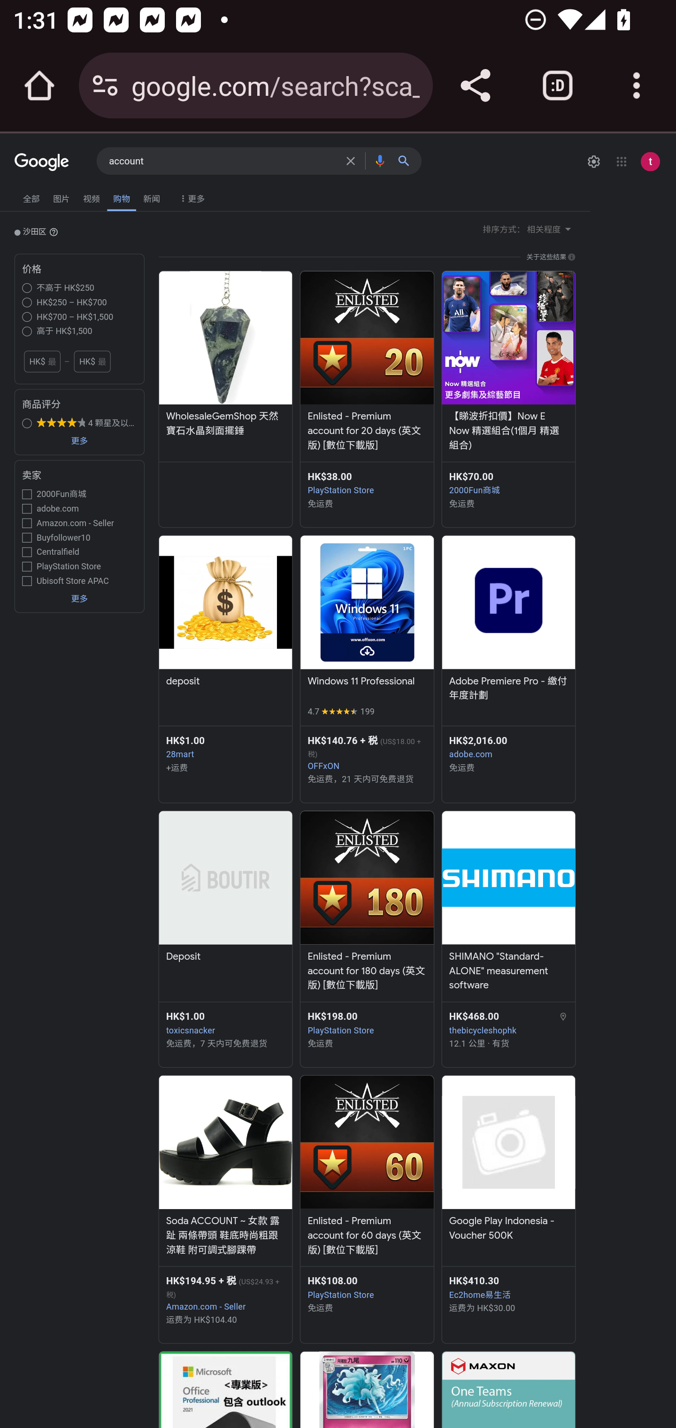  What do you see at coordinates (407, 161) in the screenshot?
I see `Google 搜索` at bounding box center [407, 161].